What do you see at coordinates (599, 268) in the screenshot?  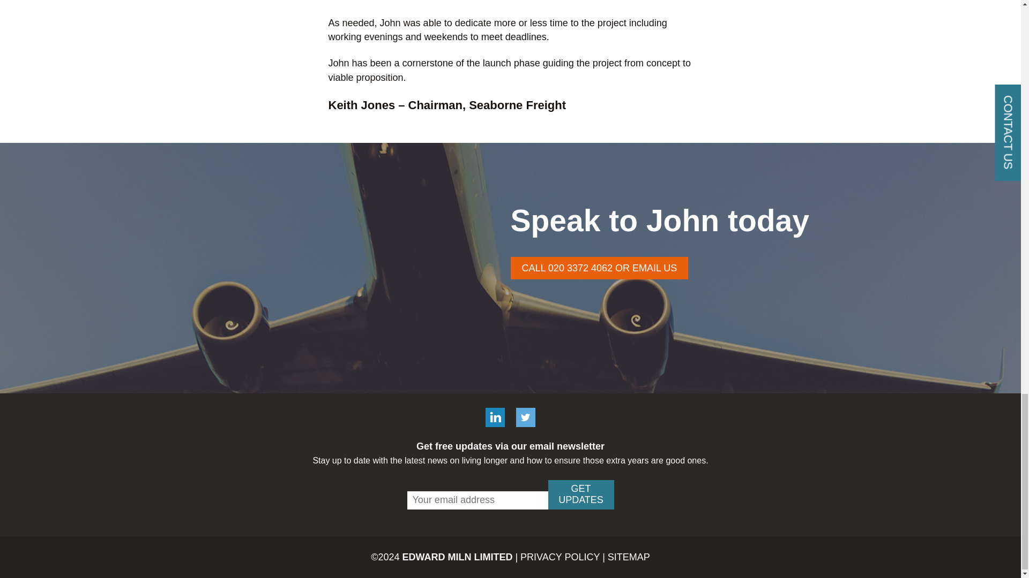 I see `CALL 020 3372 4062 OR EMAIL US` at bounding box center [599, 268].